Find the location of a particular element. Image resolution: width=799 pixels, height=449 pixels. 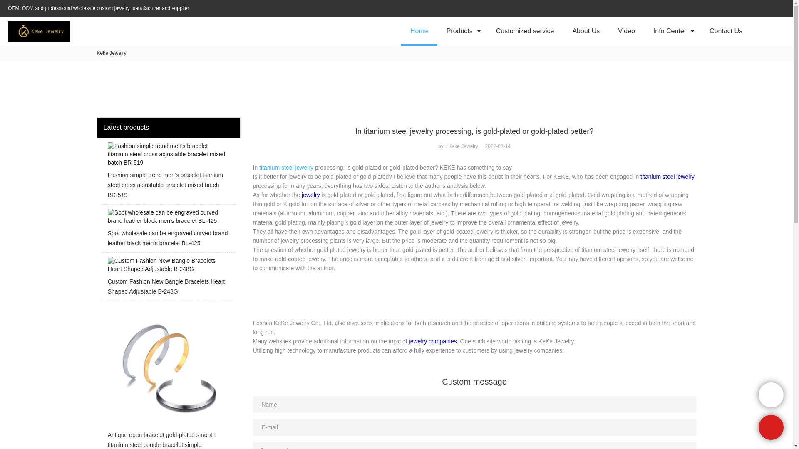

Customized service is located at coordinates (525, 31).